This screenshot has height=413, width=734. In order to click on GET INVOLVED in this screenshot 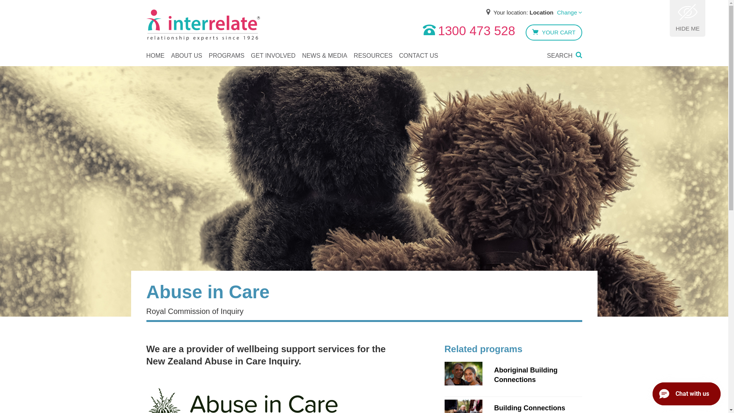, I will do `click(273, 54)`.